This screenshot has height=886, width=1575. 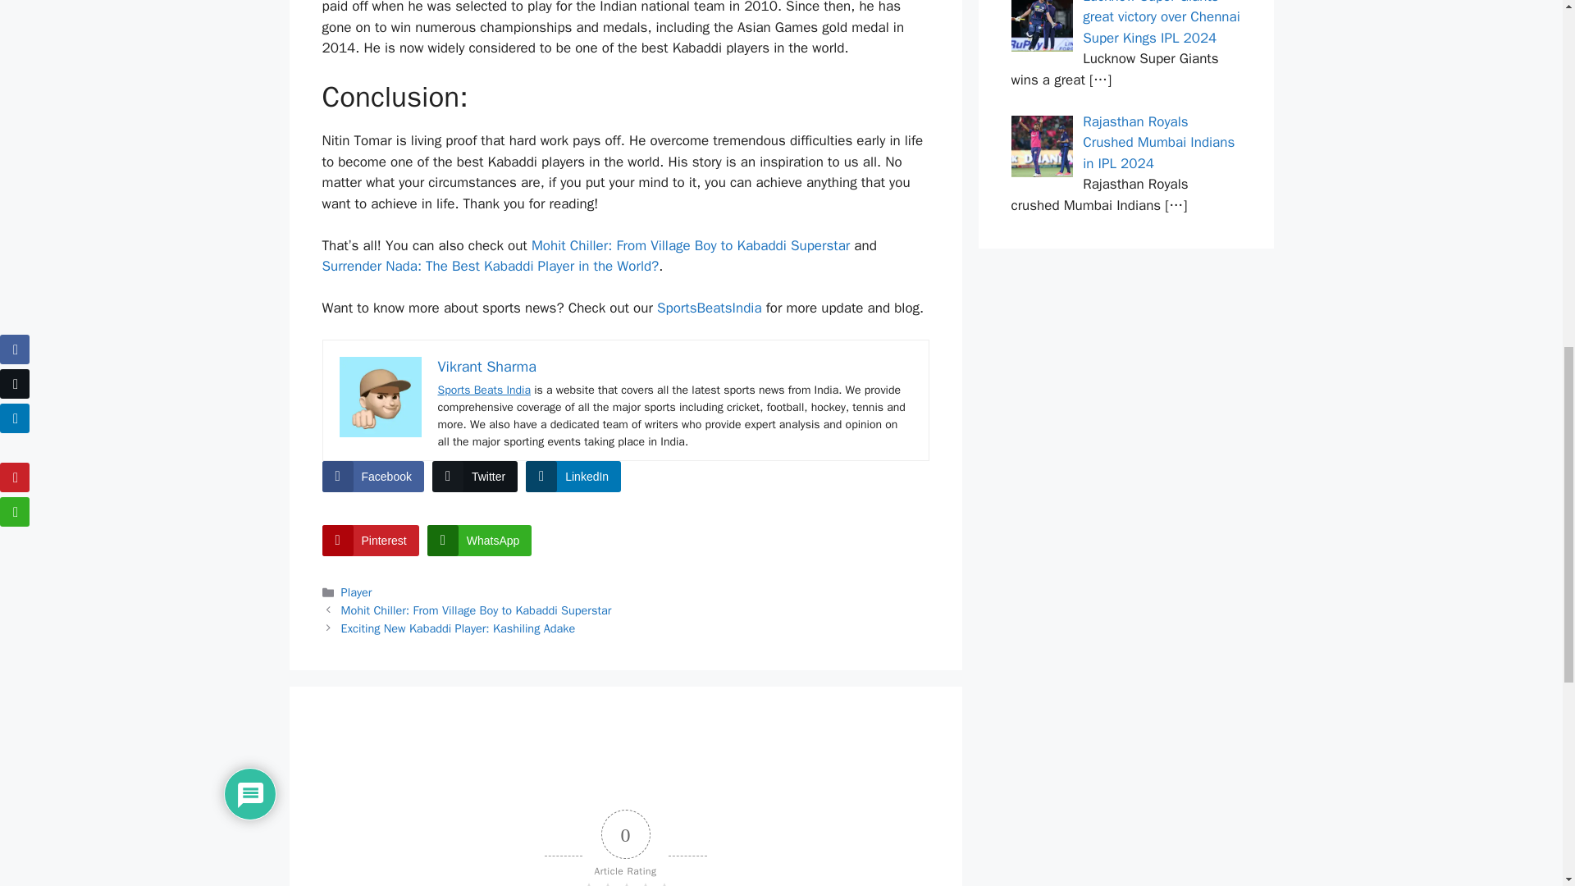 I want to click on Twitter, so click(x=474, y=476).